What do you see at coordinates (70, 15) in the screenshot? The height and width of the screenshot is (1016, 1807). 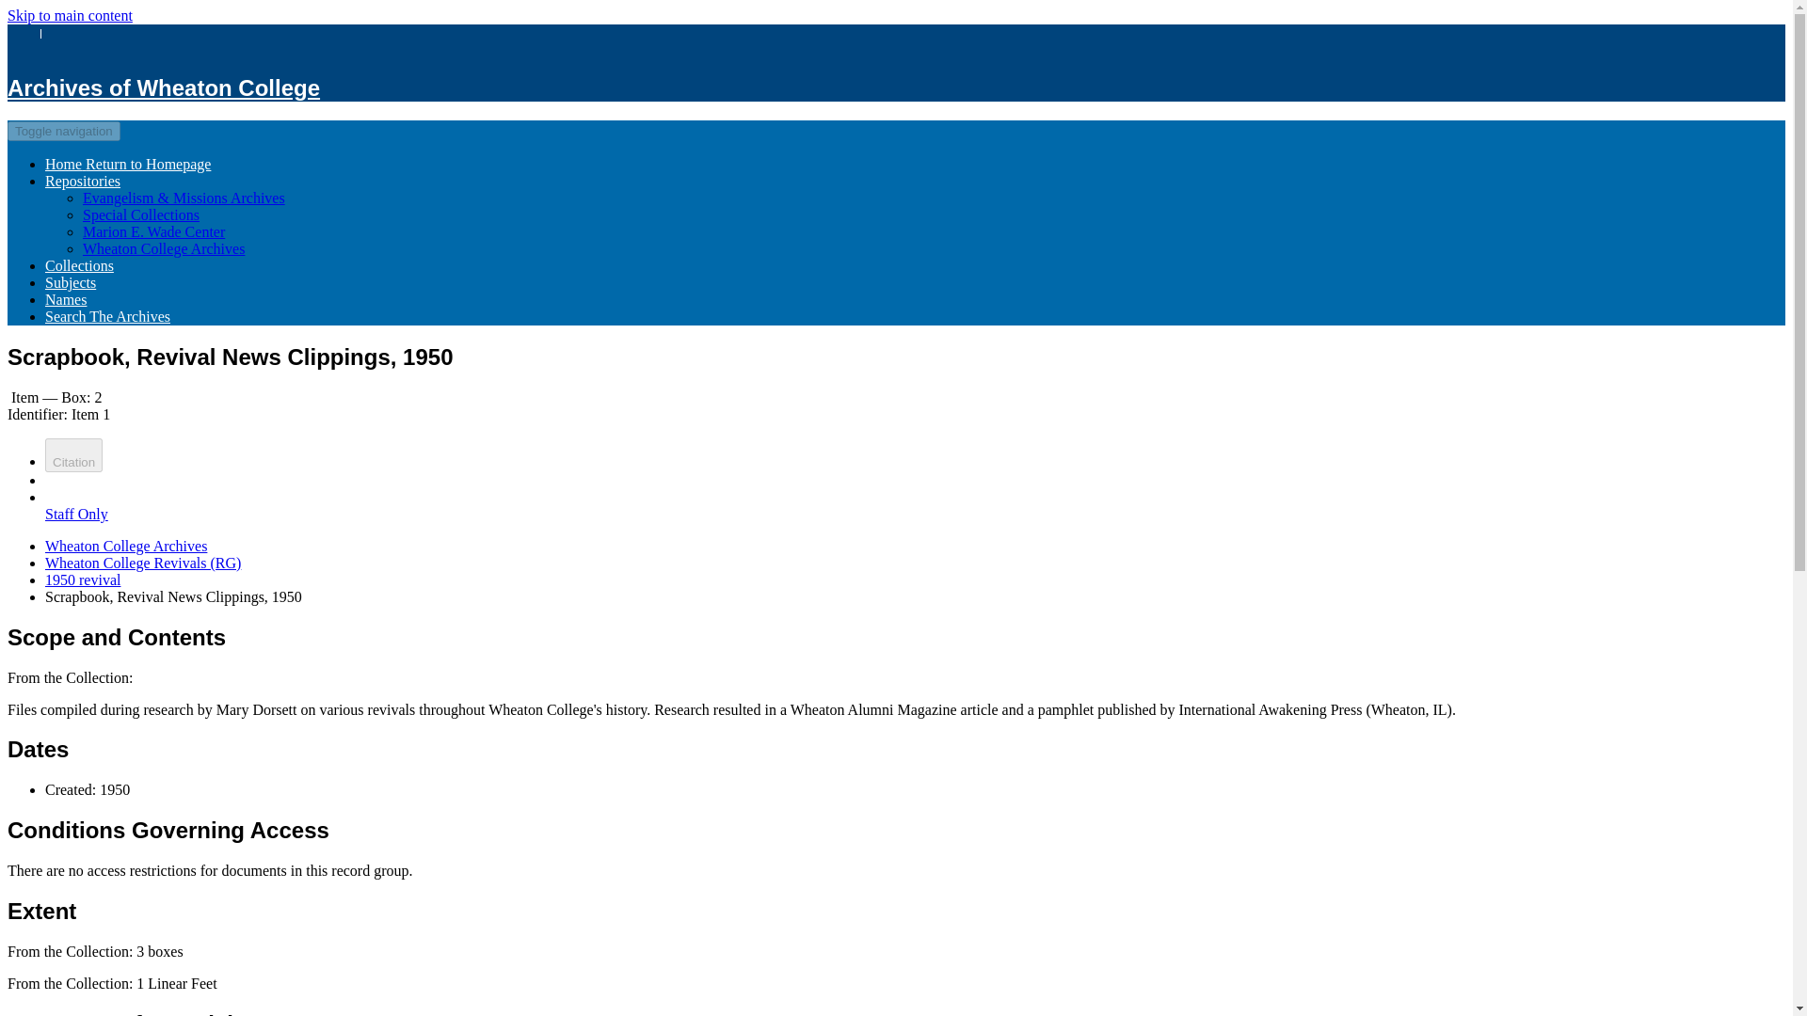 I see `Skip to main content` at bounding box center [70, 15].